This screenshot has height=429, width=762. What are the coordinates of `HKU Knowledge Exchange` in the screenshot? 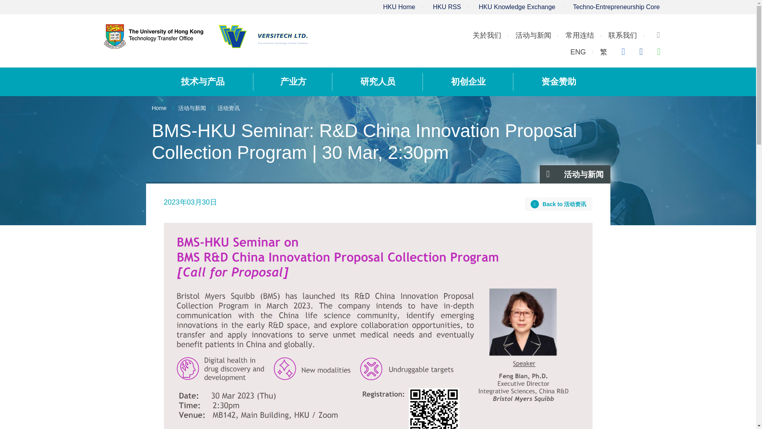 It's located at (517, 6).